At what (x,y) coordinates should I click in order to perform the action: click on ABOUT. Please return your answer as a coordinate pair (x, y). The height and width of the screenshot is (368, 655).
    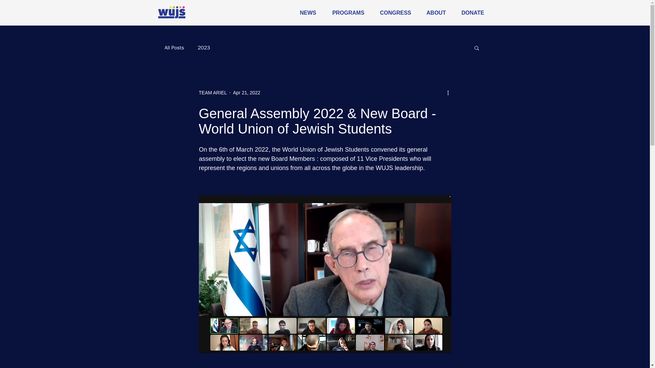
    Looking at the image, I should click on (436, 13).